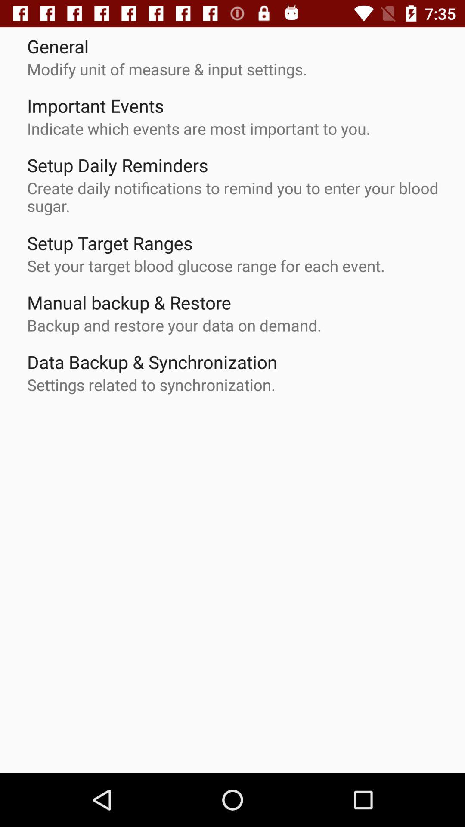  What do you see at coordinates (206, 265) in the screenshot?
I see `click set your target` at bounding box center [206, 265].